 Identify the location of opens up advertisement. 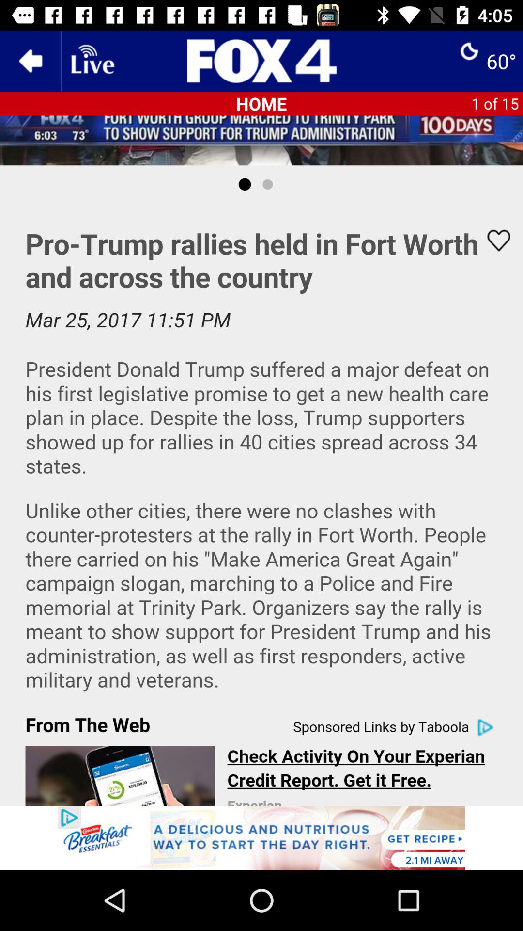
(261, 838).